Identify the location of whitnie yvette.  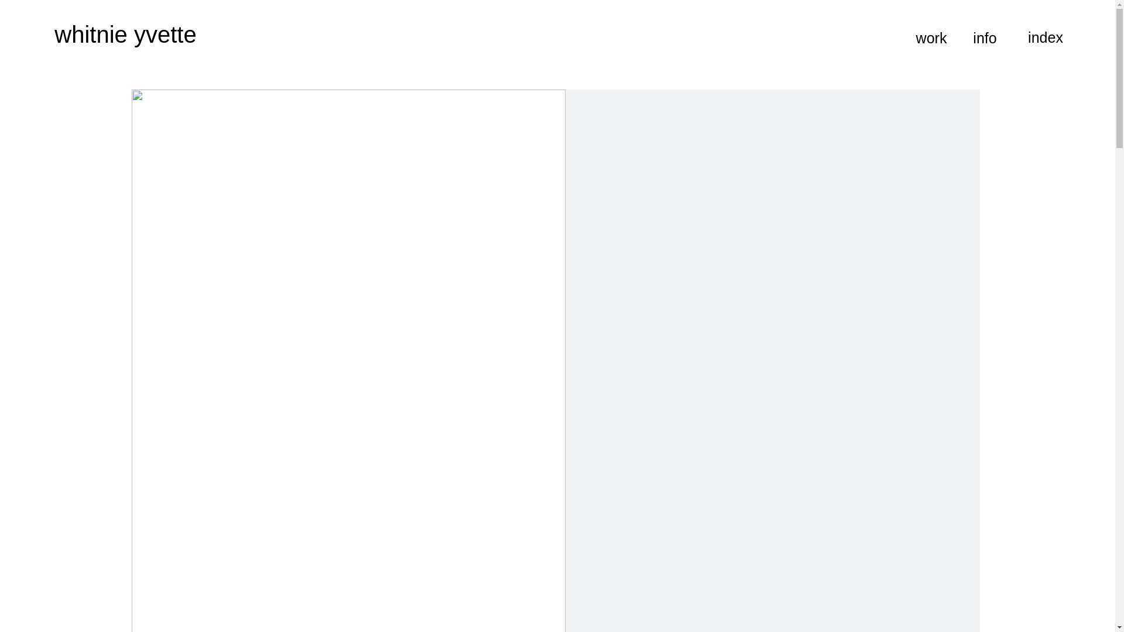
(125, 34).